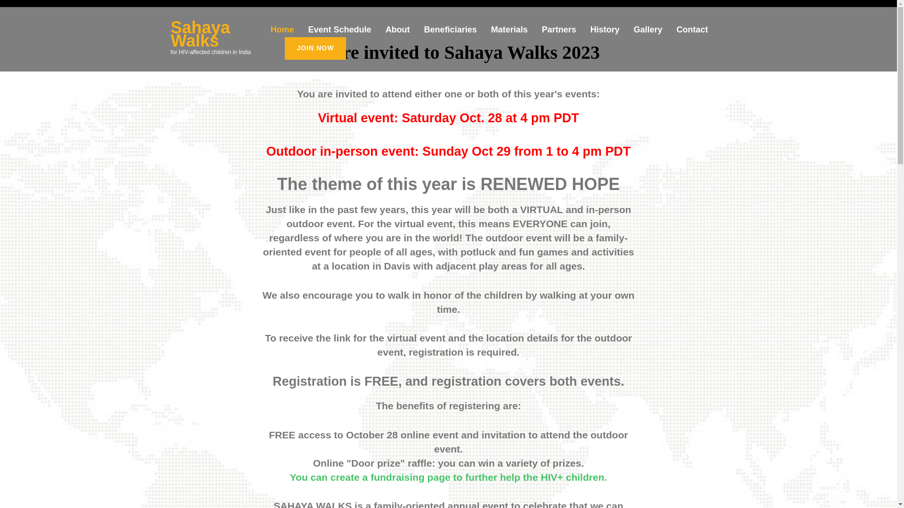 The height and width of the screenshot is (508, 904). What do you see at coordinates (509, 33) in the screenshot?
I see `Materials` at bounding box center [509, 33].